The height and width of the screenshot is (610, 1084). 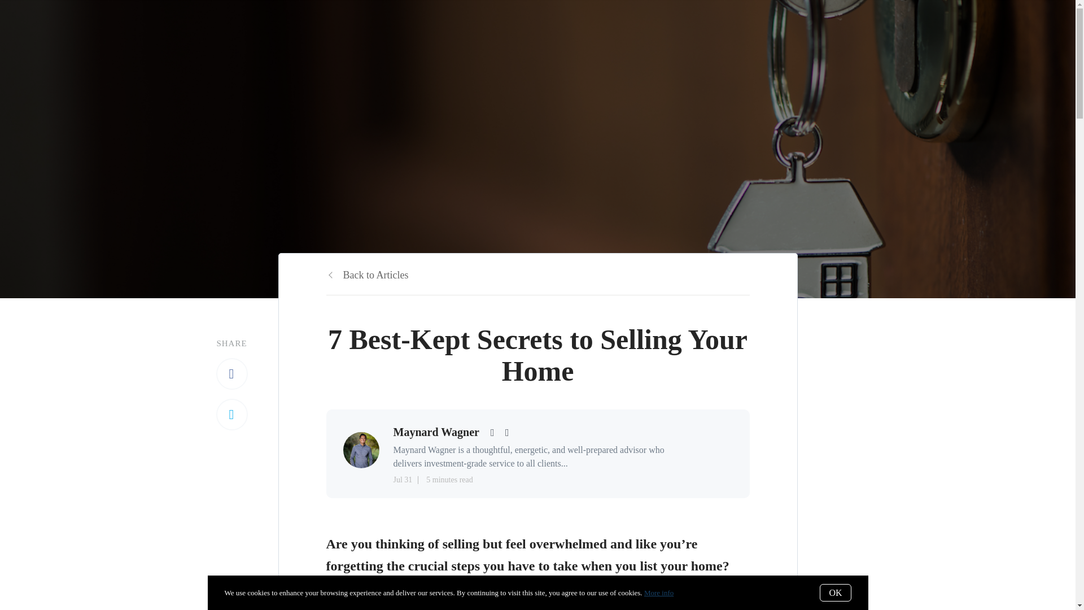 What do you see at coordinates (835, 592) in the screenshot?
I see `OK` at bounding box center [835, 592].